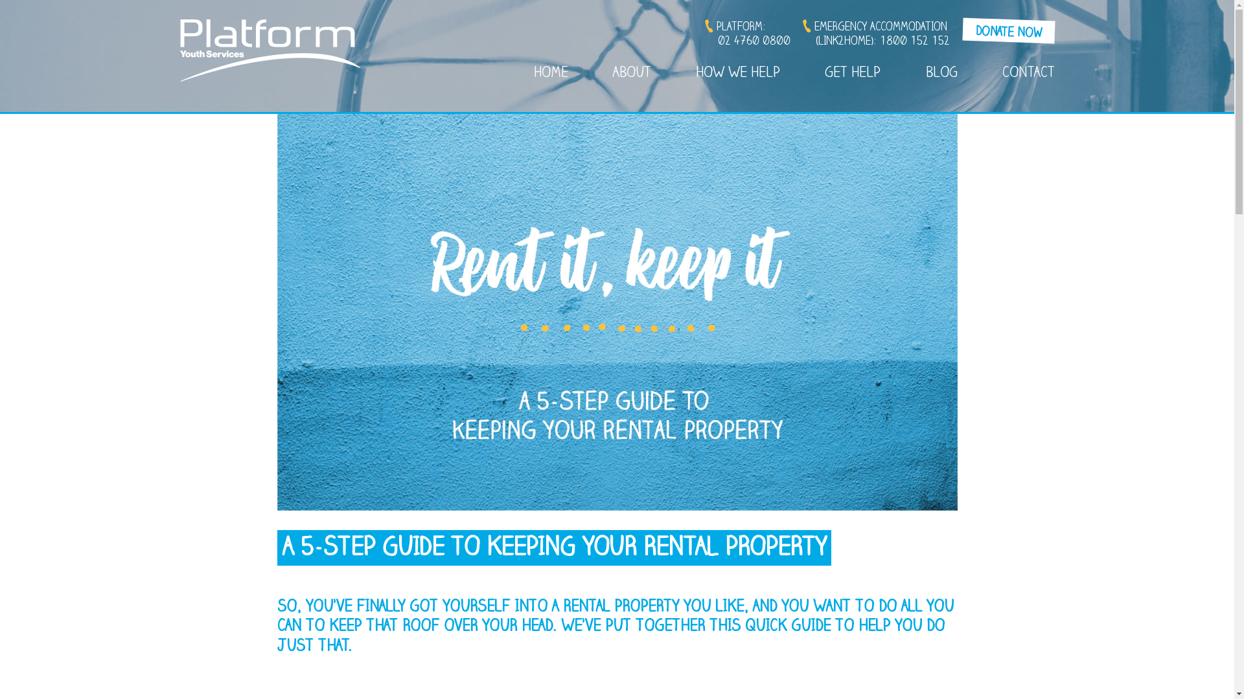  I want to click on HOW WE HELP, so click(738, 74).